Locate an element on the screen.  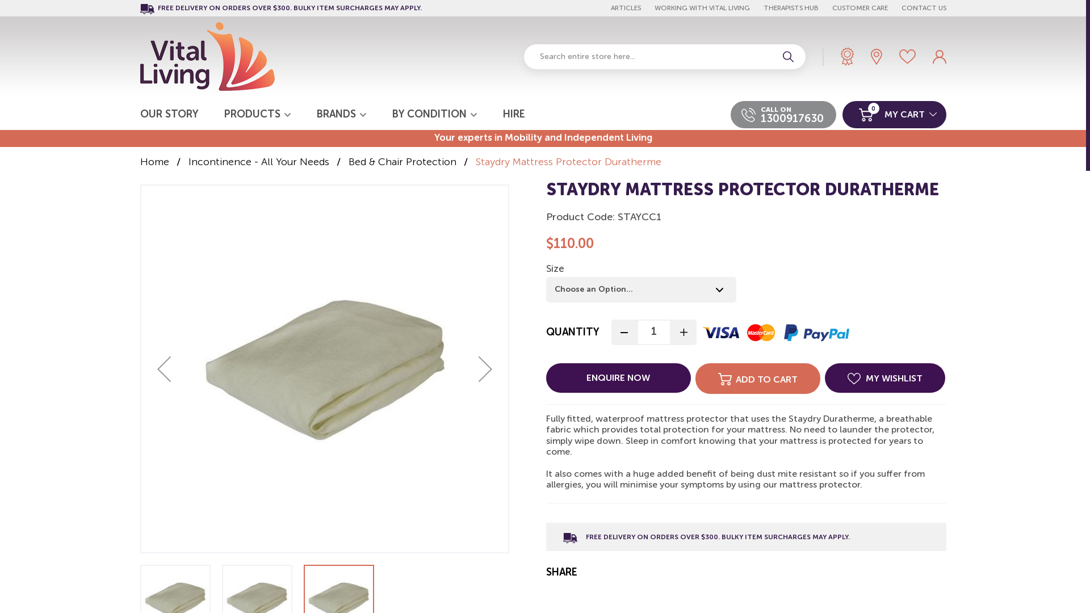
OUR STORY is located at coordinates (168, 115).